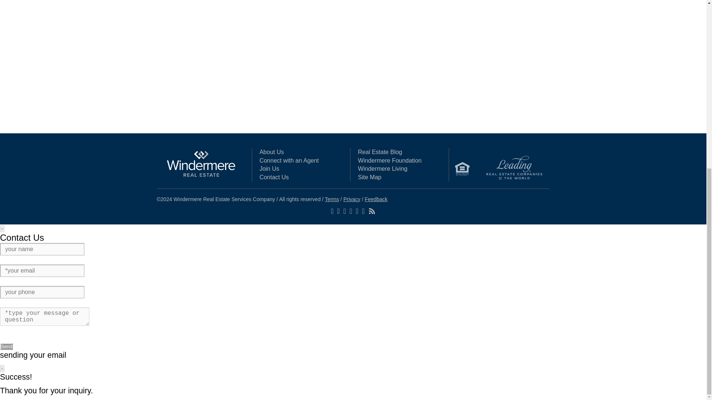 This screenshot has height=400, width=712. Describe the element at coordinates (332, 199) in the screenshot. I see `Terms` at that location.